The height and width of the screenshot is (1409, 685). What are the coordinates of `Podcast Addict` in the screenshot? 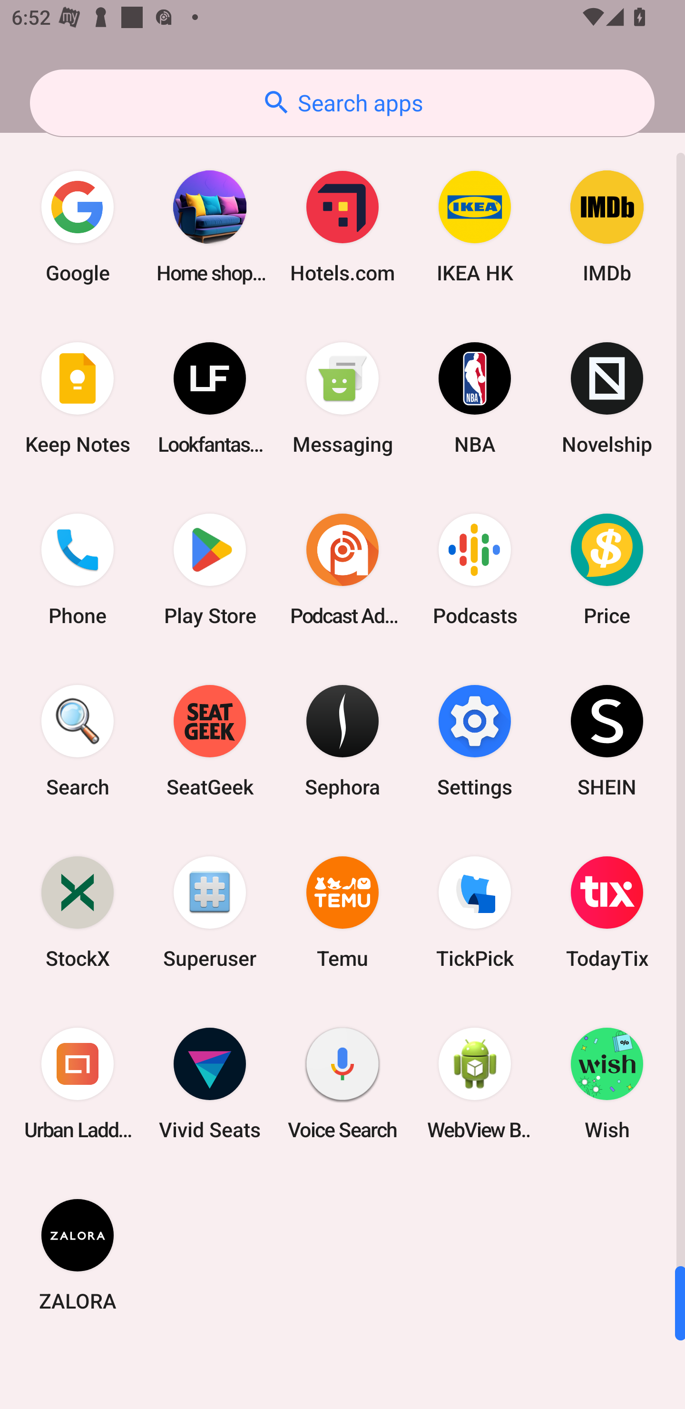 It's located at (342, 569).